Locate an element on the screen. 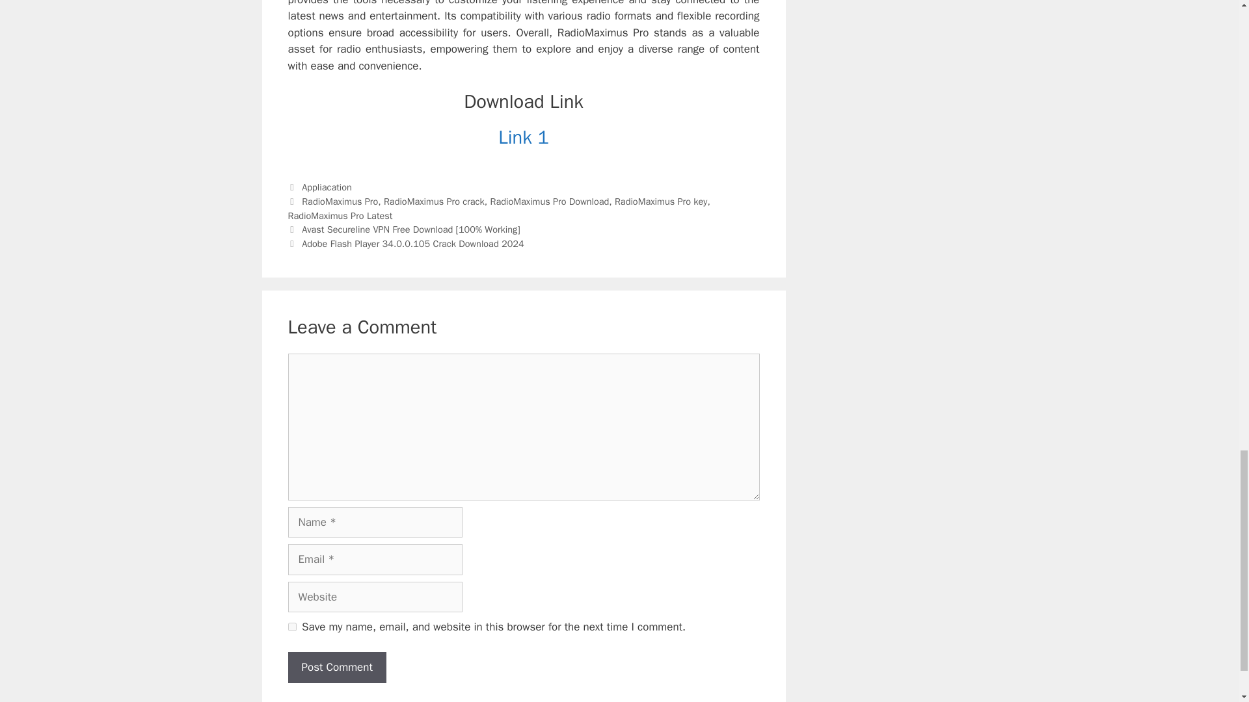 Image resolution: width=1249 pixels, height=702 pixels. RadioMaximus Pro Latest is located at coordinates (340, 216).